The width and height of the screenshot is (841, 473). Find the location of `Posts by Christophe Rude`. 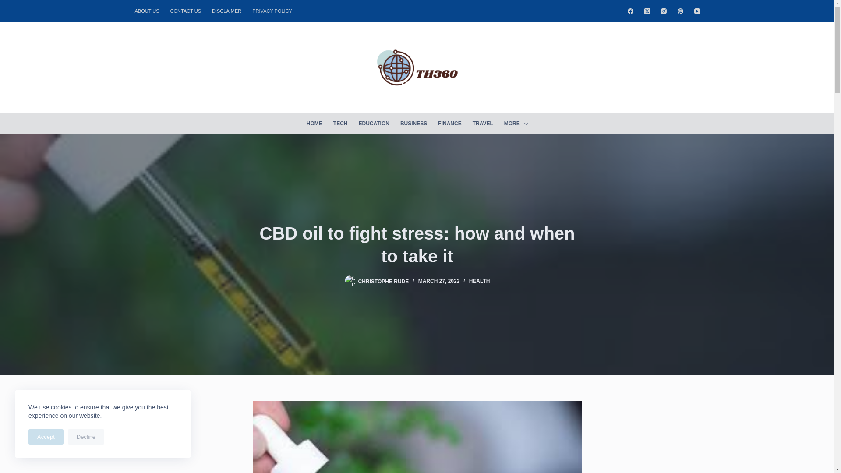

Posts by Christophe Rude is located at coordinates (383, 281).